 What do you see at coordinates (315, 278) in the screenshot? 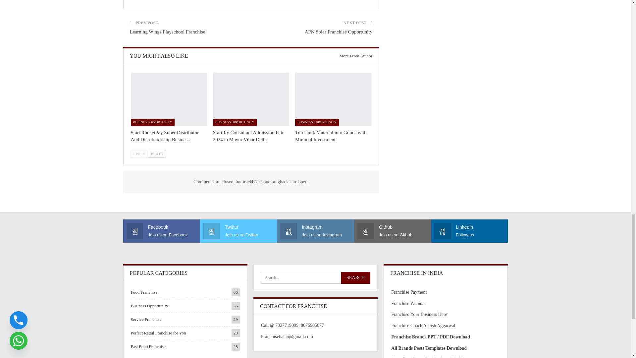
I see `Search for:` at bounding box center [315, 278].